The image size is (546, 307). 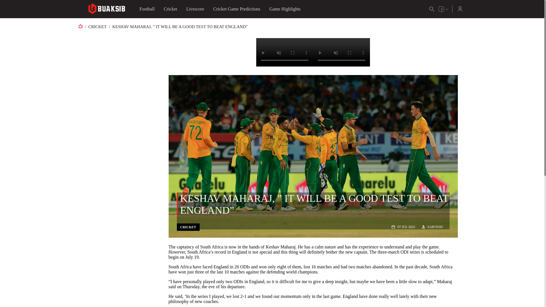 What do you see at coordinates (188, 227) in the screenshot?
I see `CRICKET` at bounding box center [188, 227].